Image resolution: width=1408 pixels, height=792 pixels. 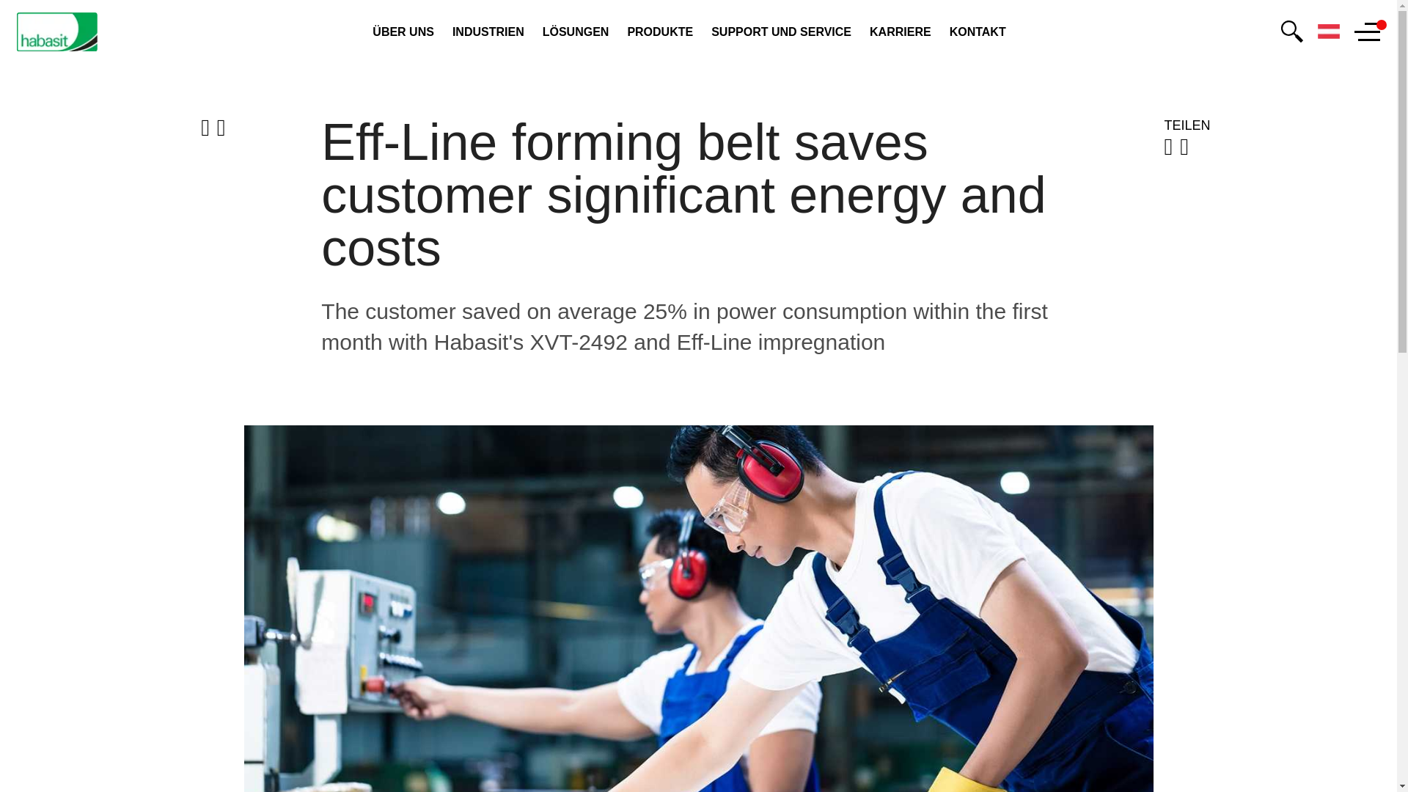 I want to click on KARRIERE, so click(x=901, y=32).